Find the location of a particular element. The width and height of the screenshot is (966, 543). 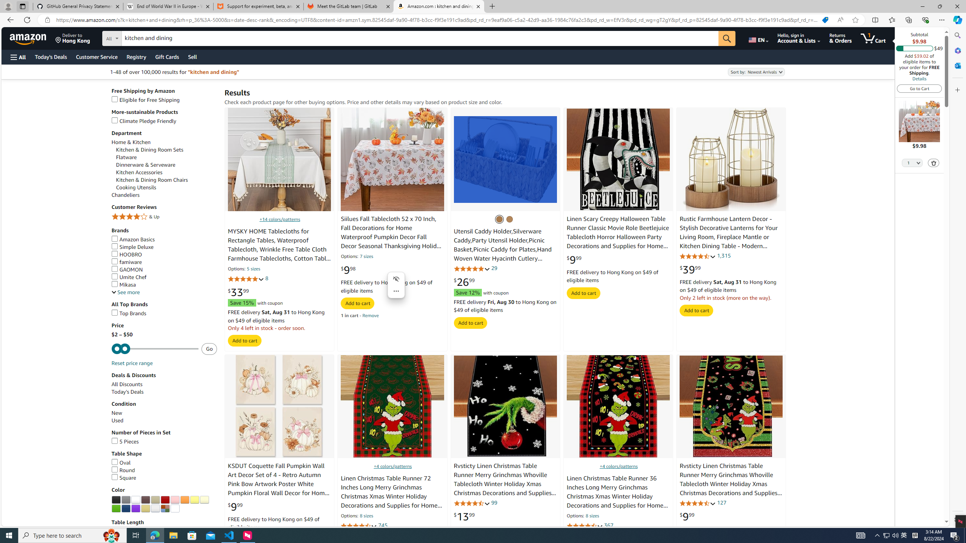

Beige is located at coordinates (155, 500).